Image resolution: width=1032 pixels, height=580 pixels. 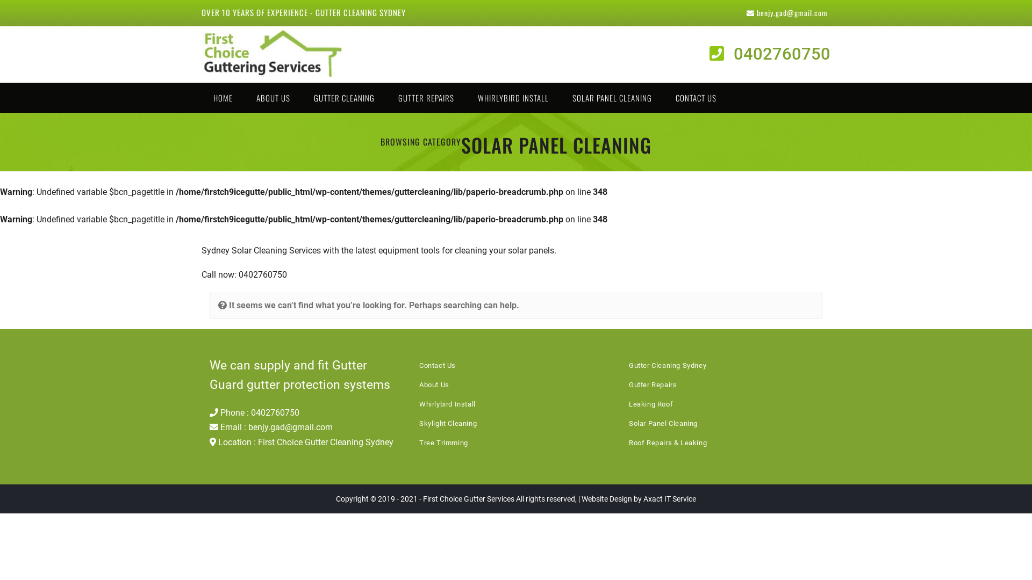 I want to click on ABOUT US, so click(x=273, y=98).